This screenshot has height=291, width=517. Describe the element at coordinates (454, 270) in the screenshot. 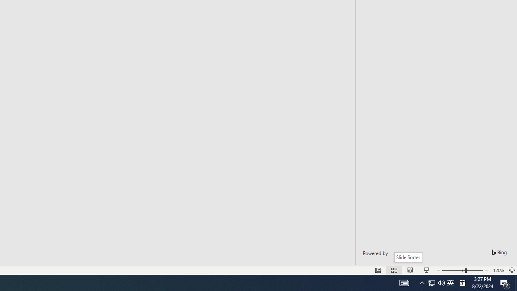

I see `Zoom Out` at that location.